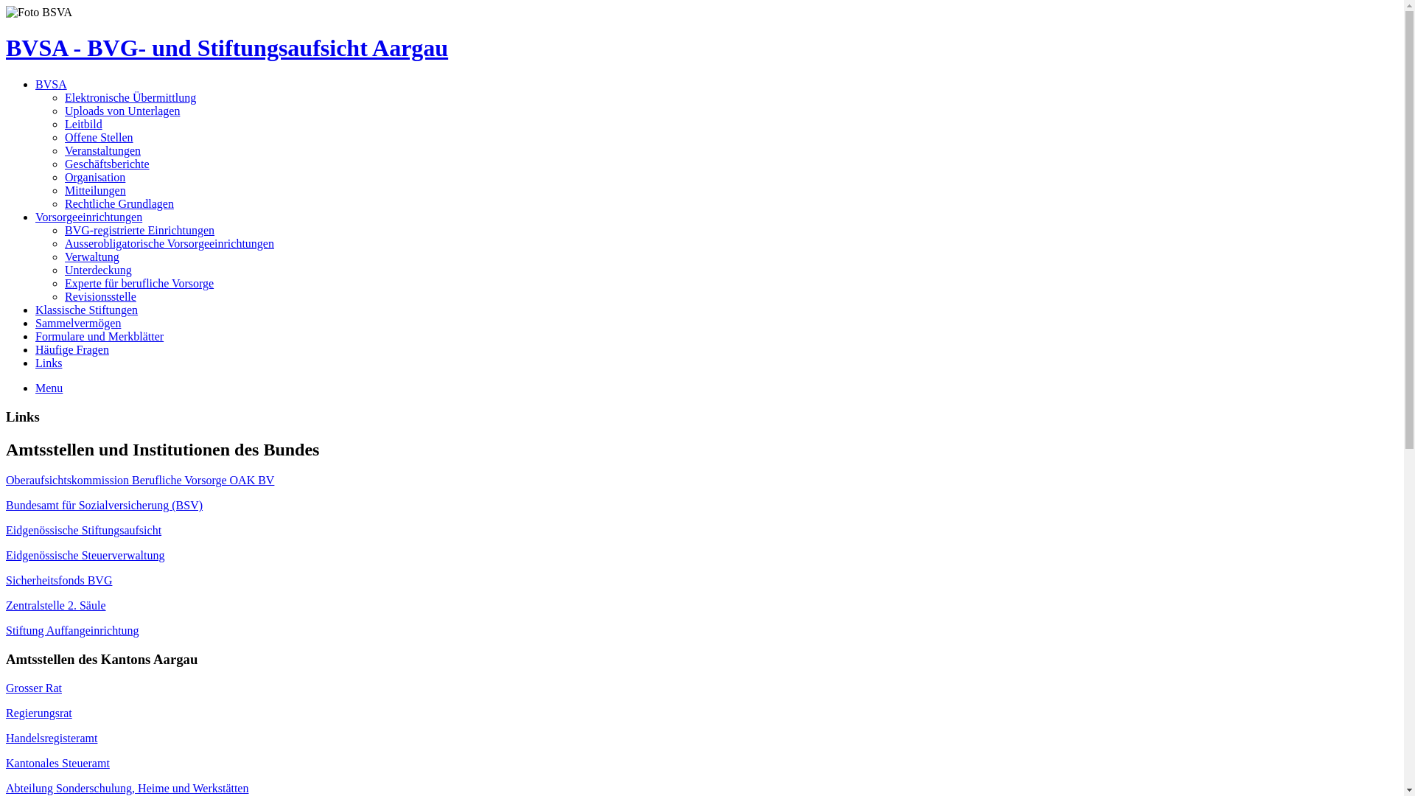 Image resolution: width=1415 pixels, height=796 pixels. I want to click on Uploads von Unterlagen, so click(122, 111).